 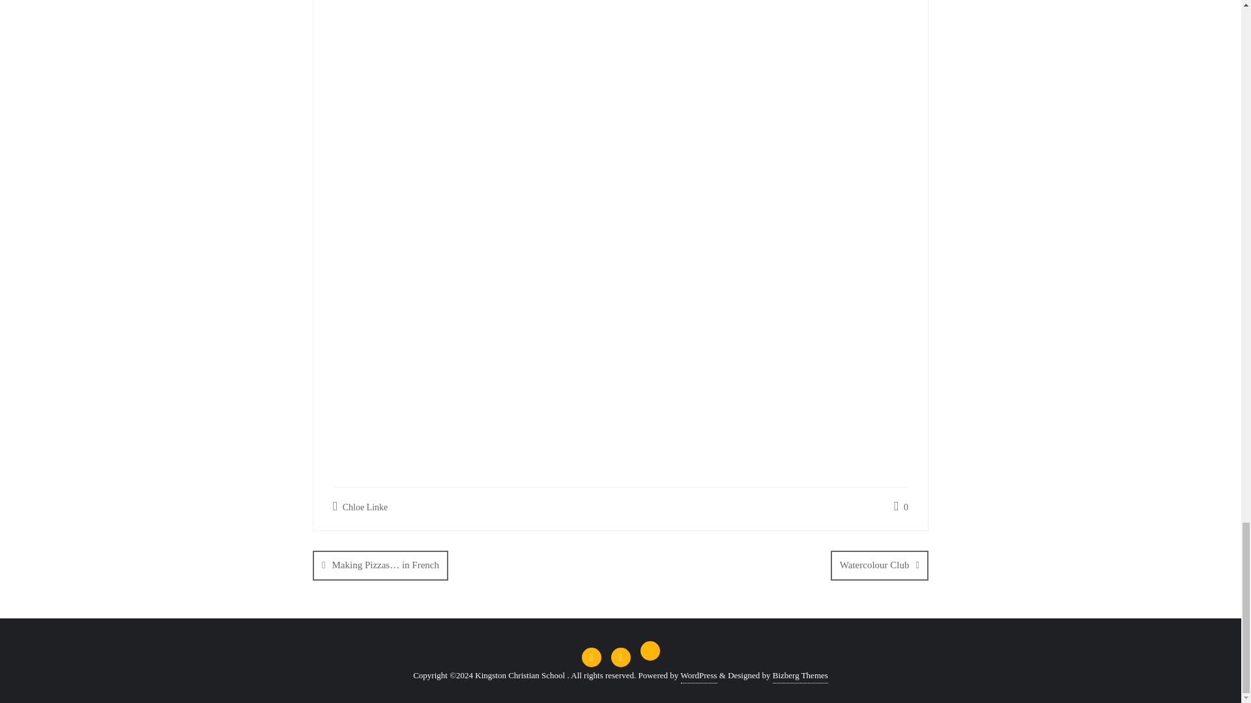 I want to click on Chloe Linke, so click(x=360, y=506).